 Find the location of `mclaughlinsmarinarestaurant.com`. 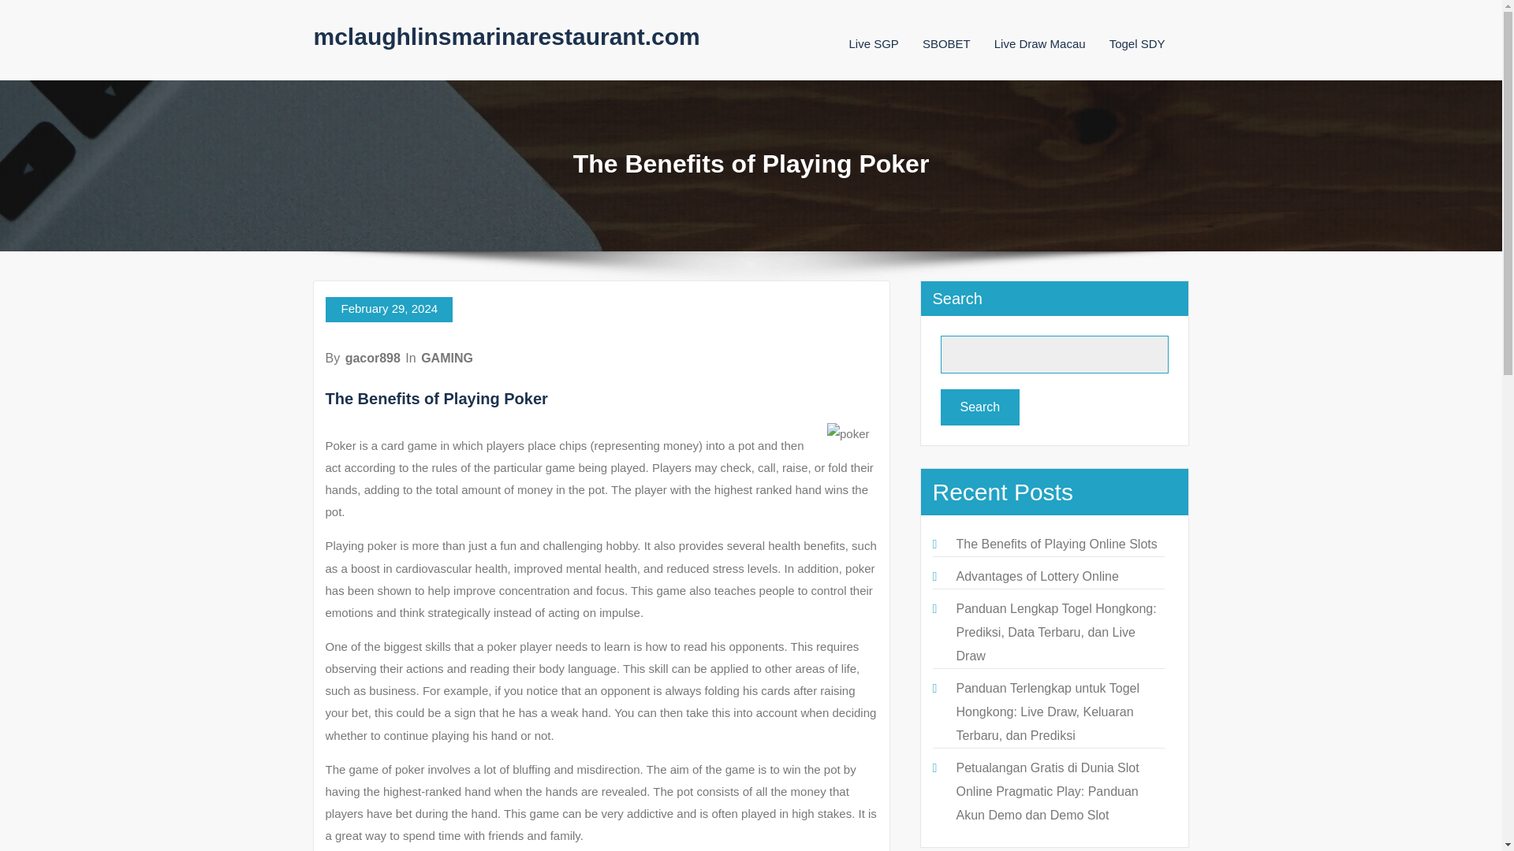

mclaughlinsmarinarestaurant.com is located at coordinates (506, 36).